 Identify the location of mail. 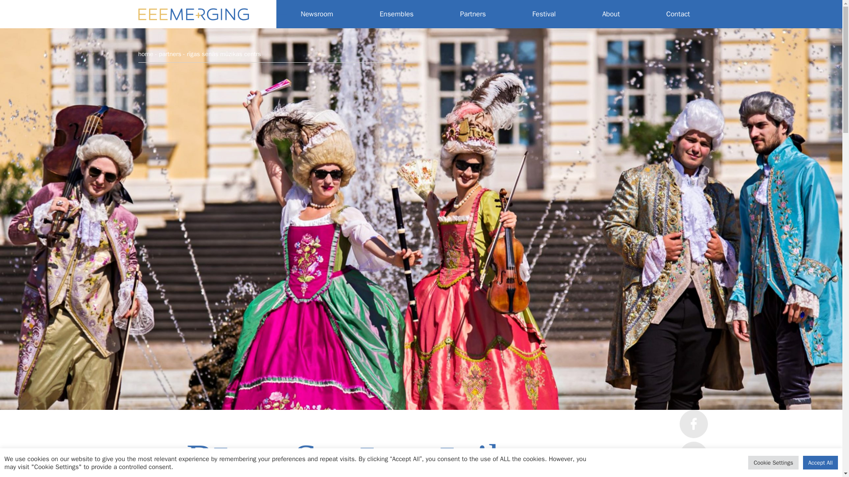
(693, 475).